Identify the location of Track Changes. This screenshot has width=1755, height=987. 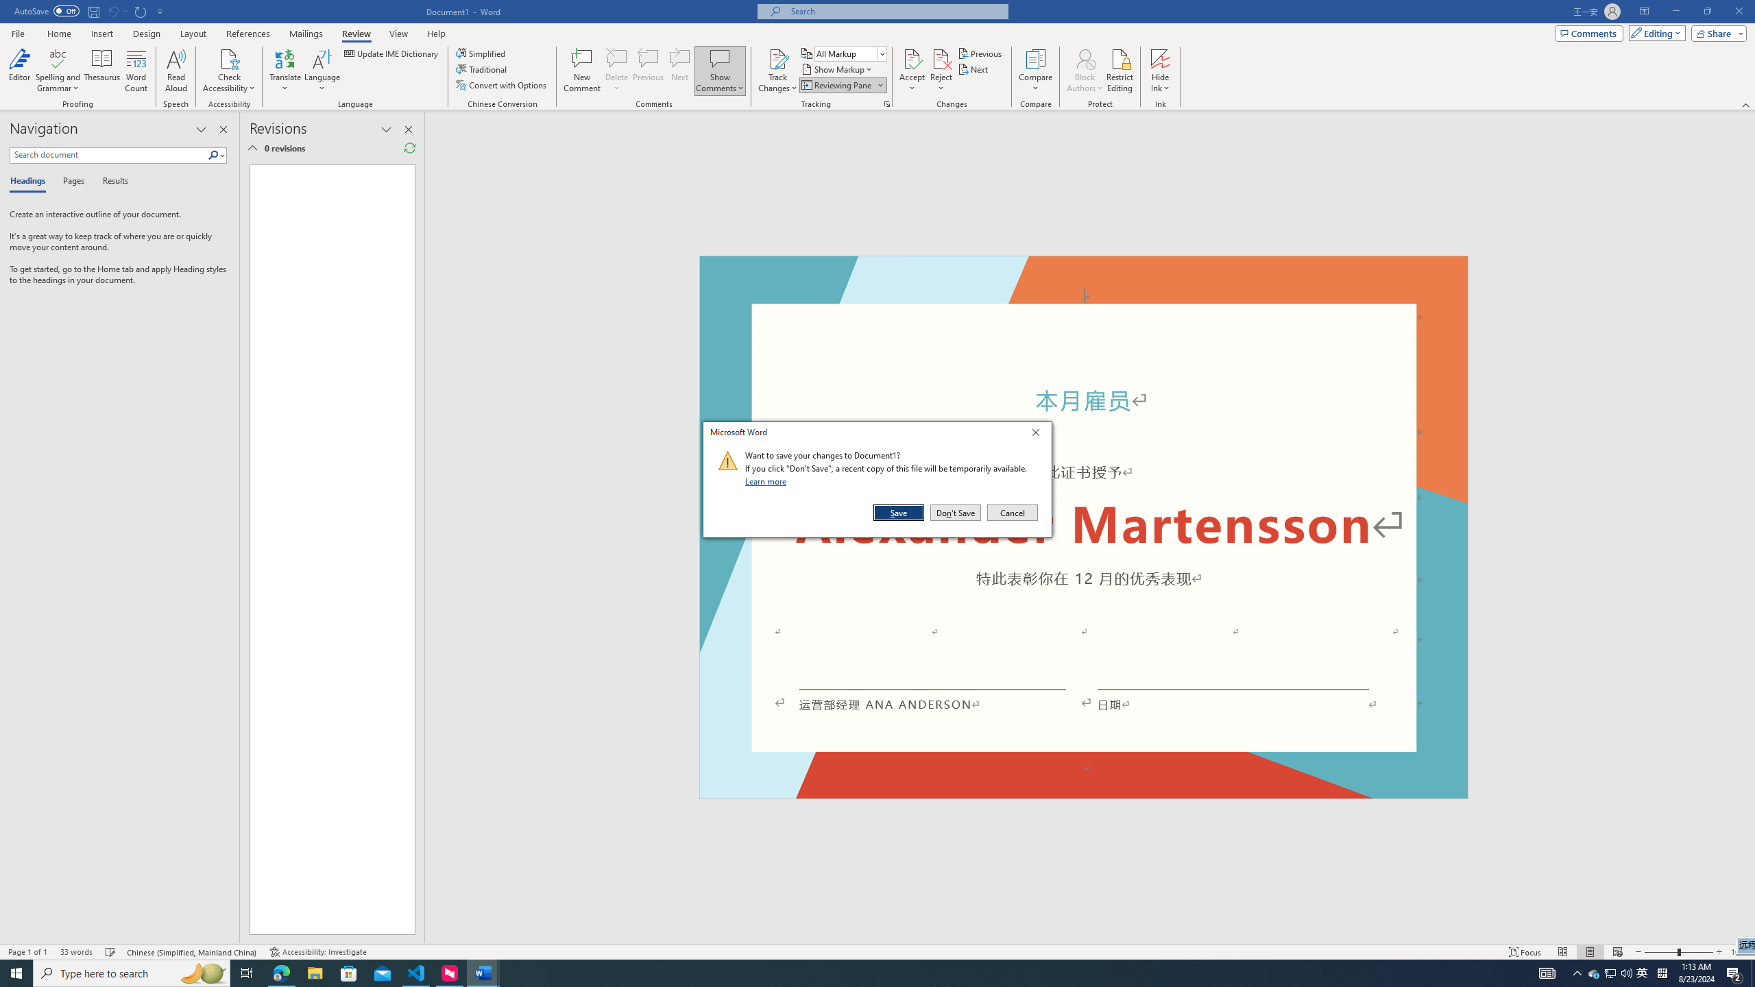
(777, 71).